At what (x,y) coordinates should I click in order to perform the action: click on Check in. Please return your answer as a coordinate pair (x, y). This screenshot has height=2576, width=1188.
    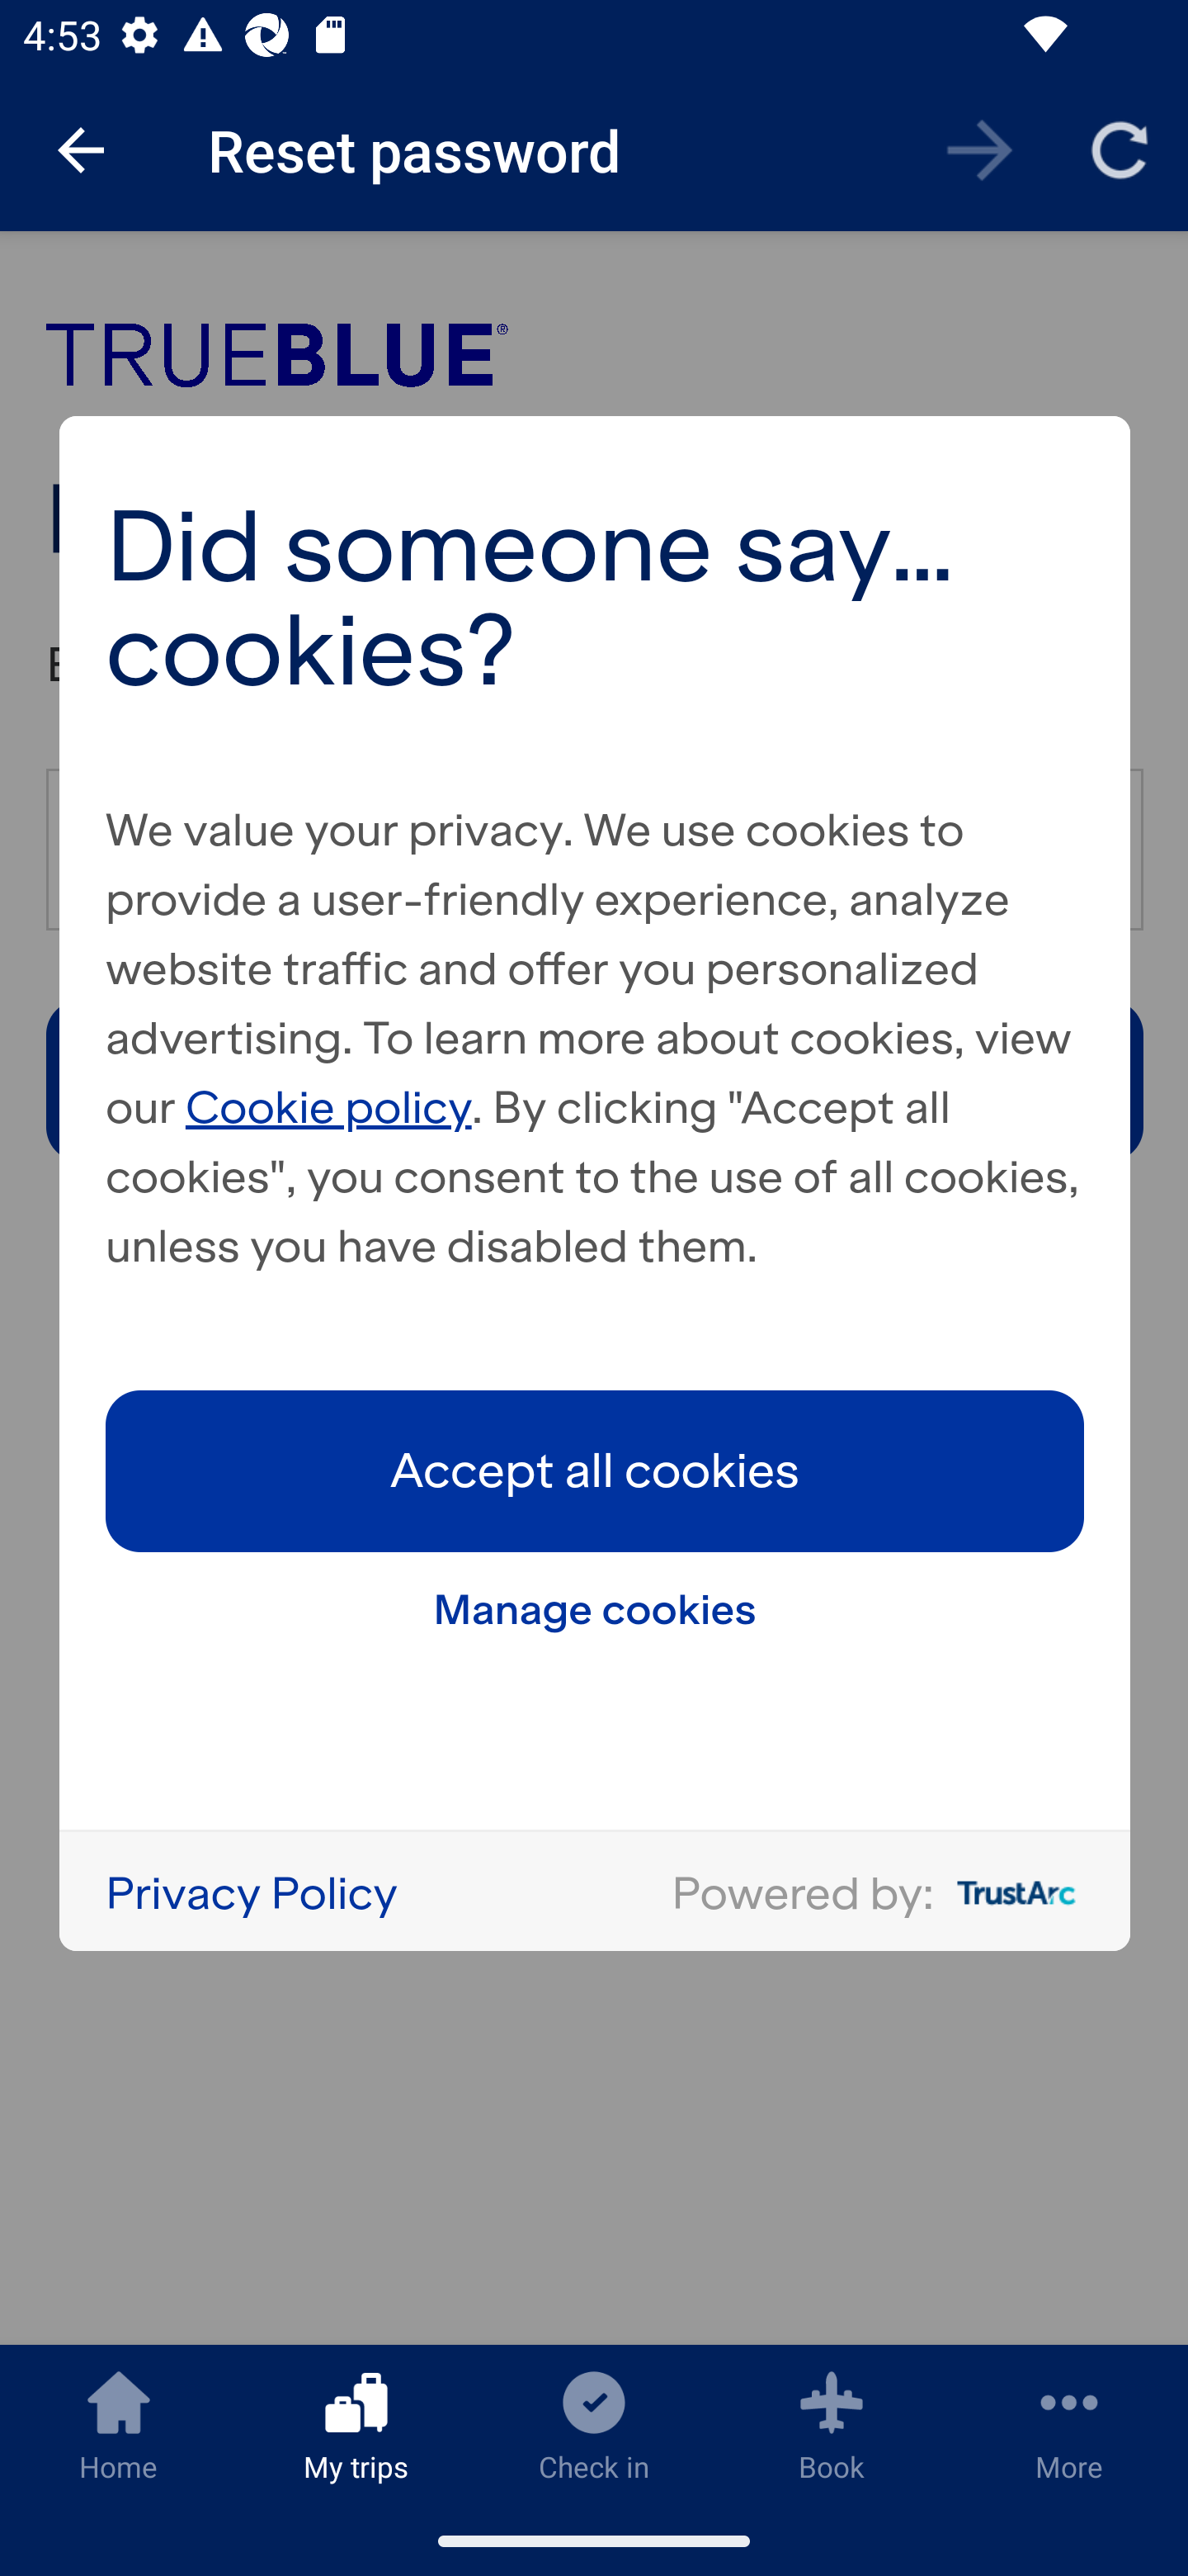
    Looking at the image, I should click on (594, 2425).